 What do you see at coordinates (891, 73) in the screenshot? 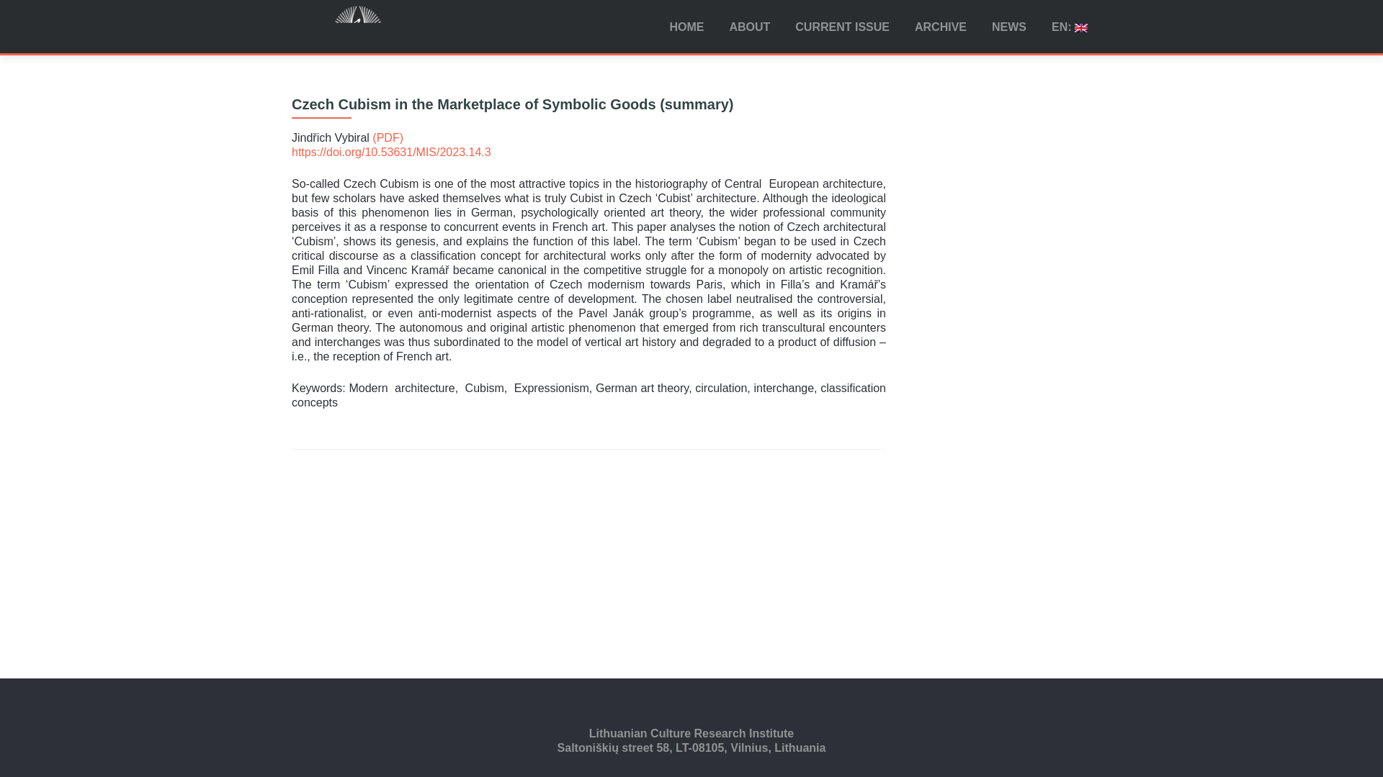
I see `Search` at bounding box center [891, 73].